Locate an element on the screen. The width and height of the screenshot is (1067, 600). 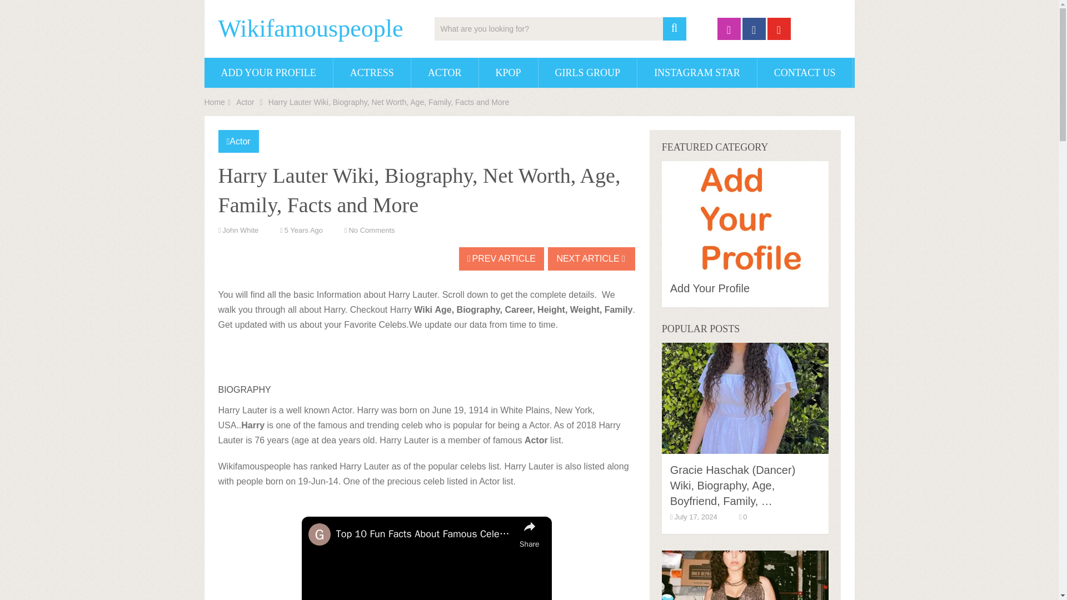
Wikifamouspeople is located at coordinates (310, 29).